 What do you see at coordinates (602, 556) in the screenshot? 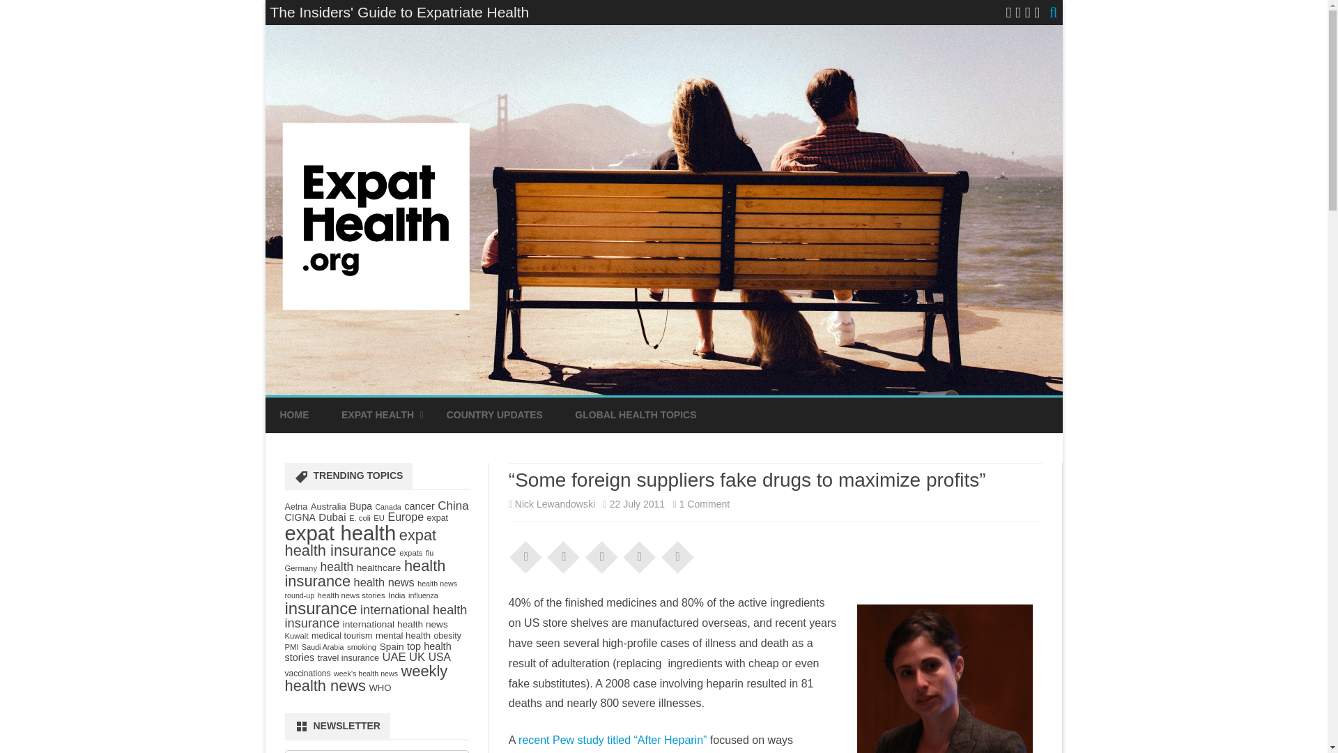
I see `Share on LinkedIn` at bounding box center [602, 556].